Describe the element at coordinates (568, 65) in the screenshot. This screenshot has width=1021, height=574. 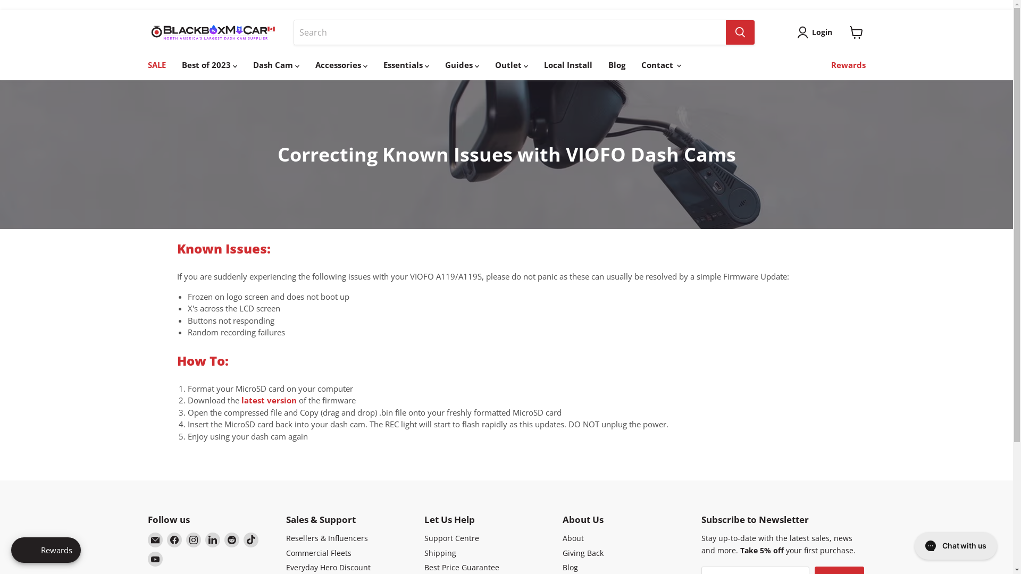
I see `Local Install` at that location.